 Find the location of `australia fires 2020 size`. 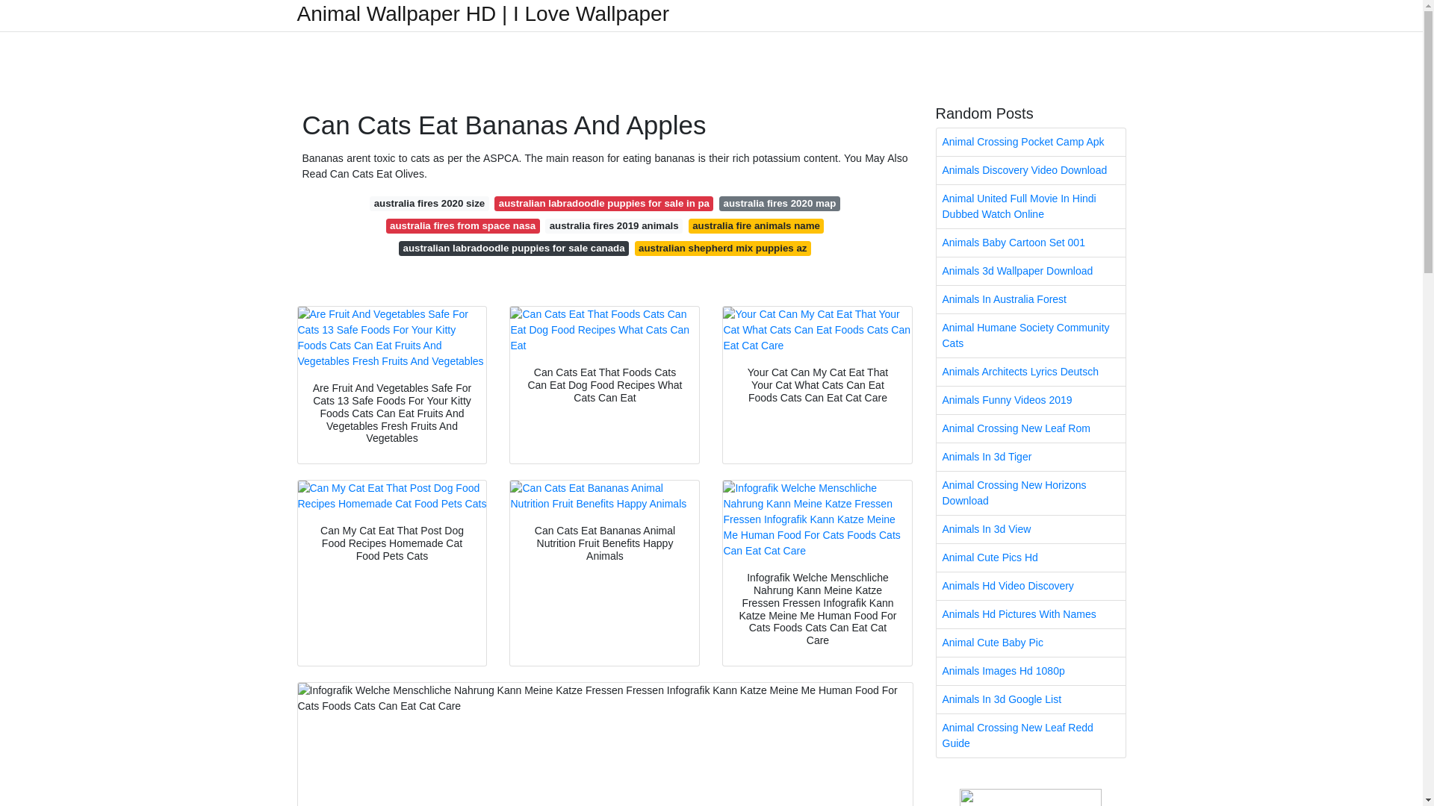

australia fires 2020 size is located at coordinates (429, 203).